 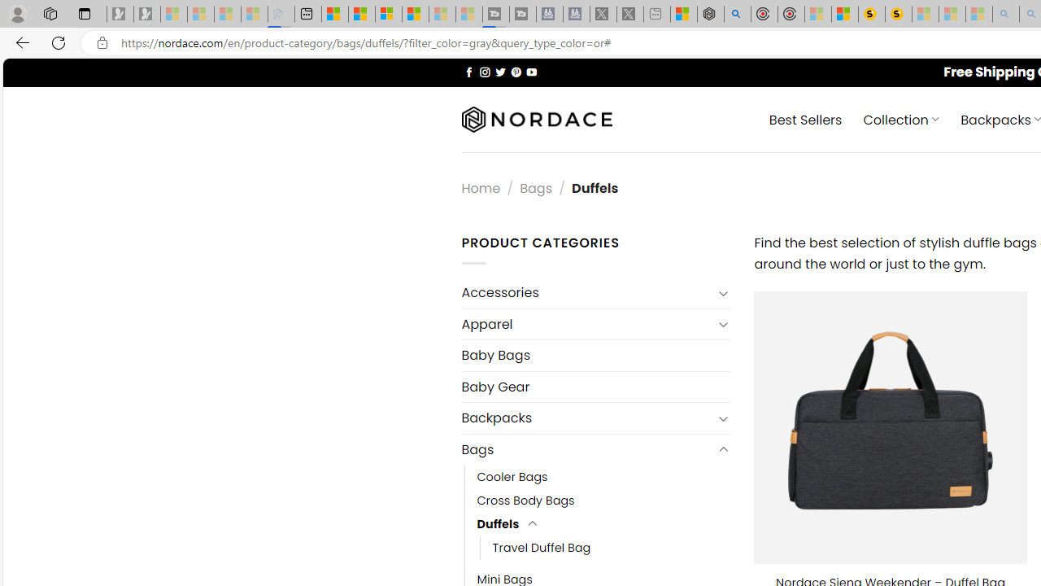 I want to click on Follow on Twitter, so click(x=501, y=72).